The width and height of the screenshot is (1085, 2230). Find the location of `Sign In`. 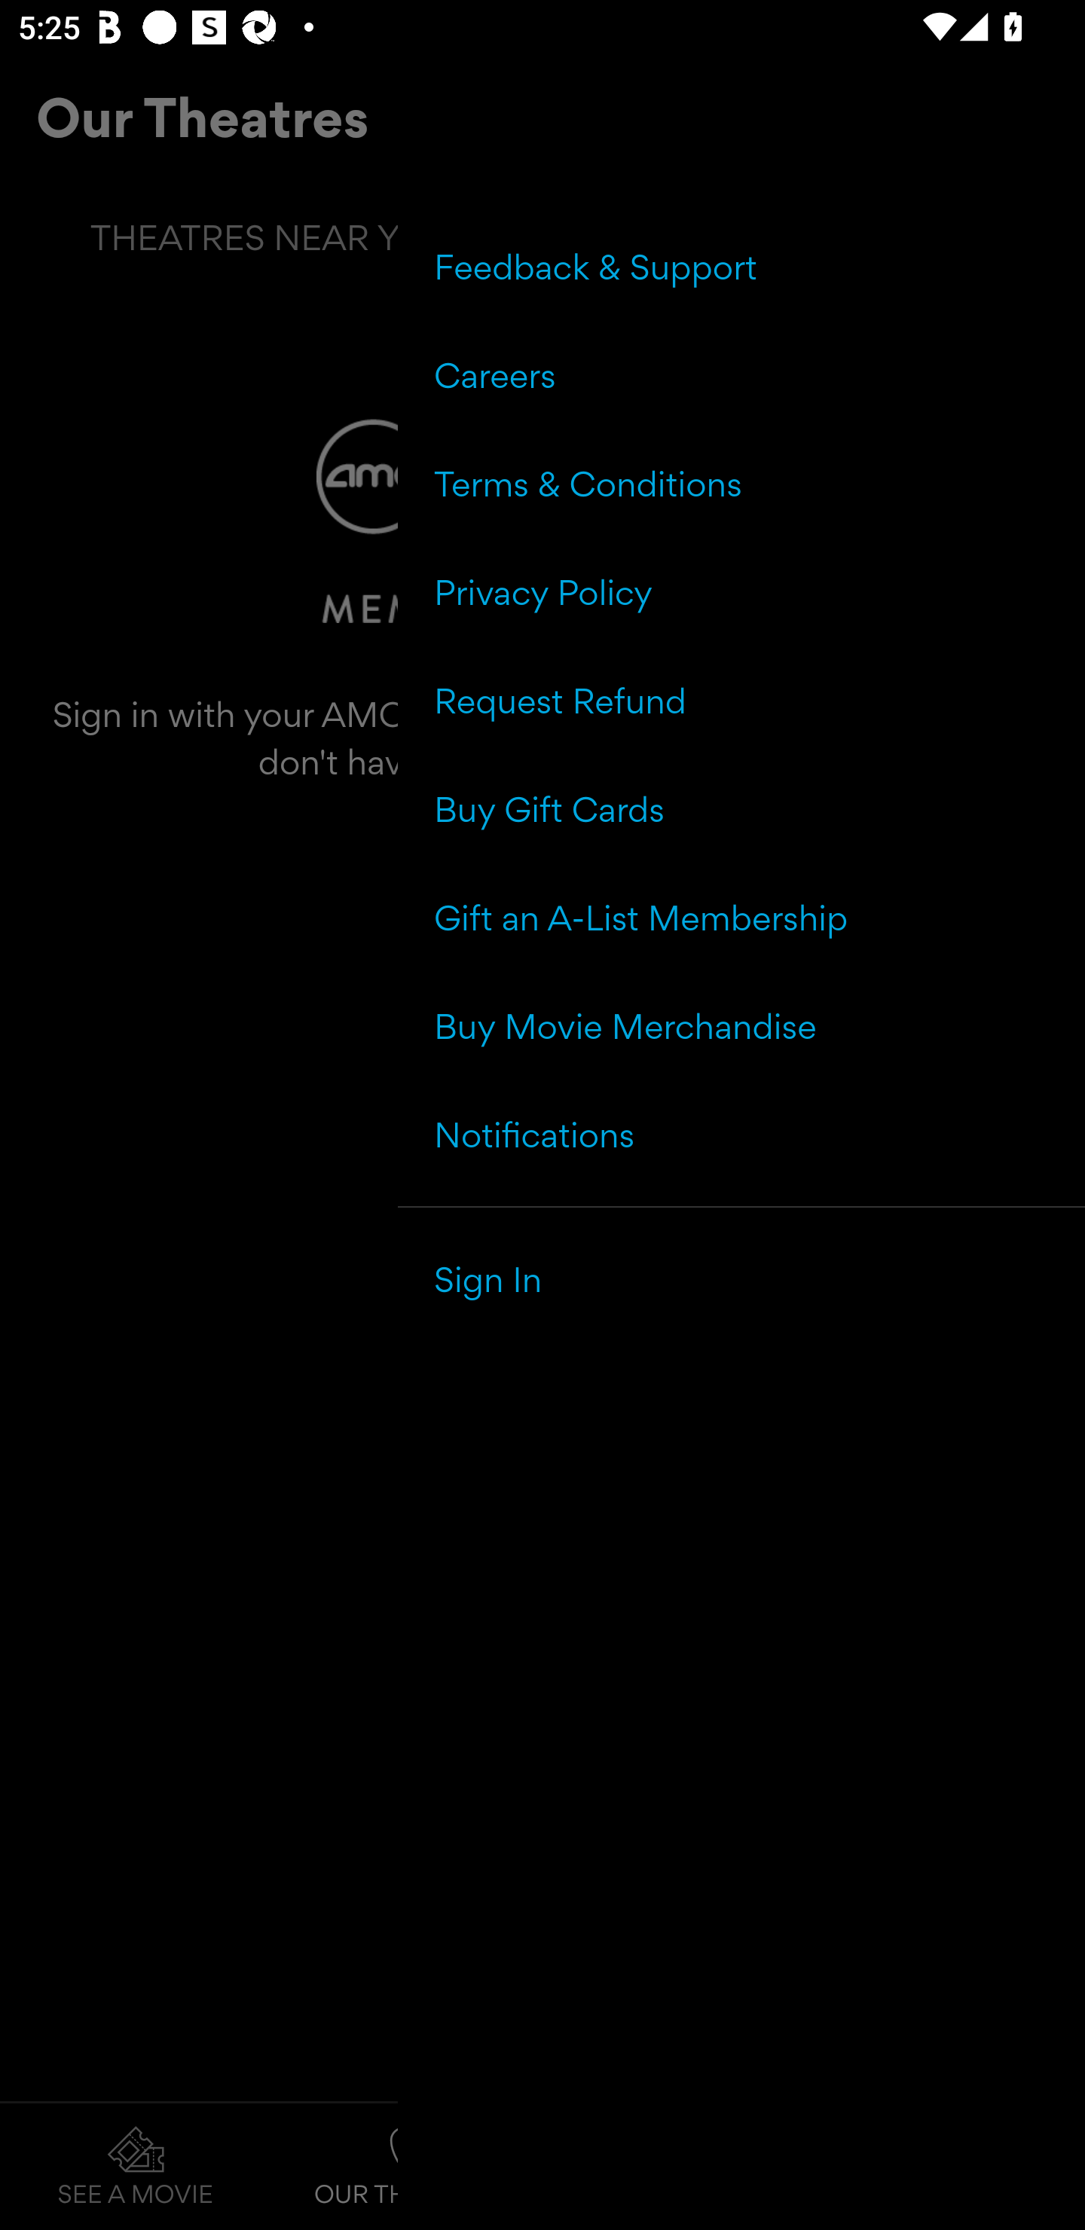

Sign In is located at coordinates (741, 1279).